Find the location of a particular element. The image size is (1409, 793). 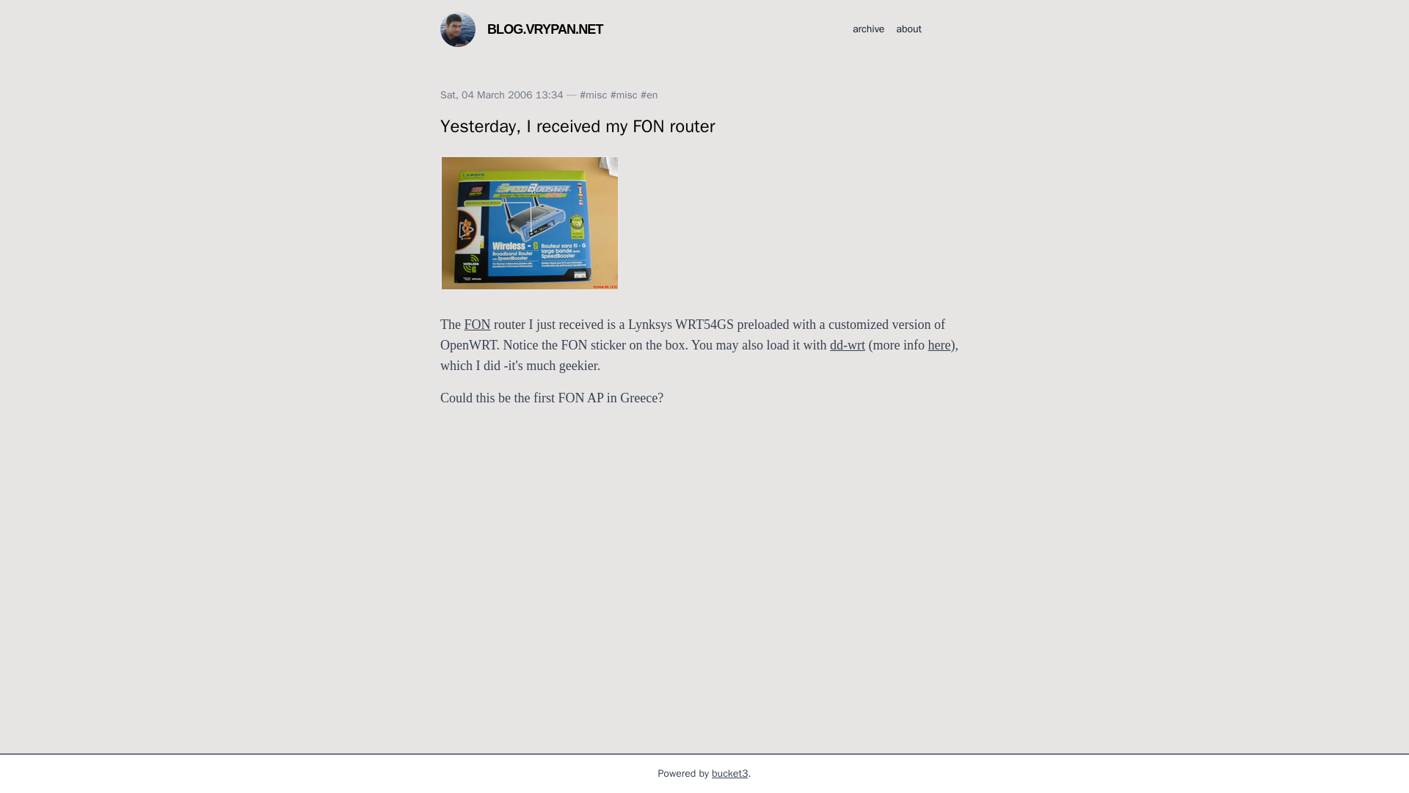

bucket3 is located at coordinates (729, 773).